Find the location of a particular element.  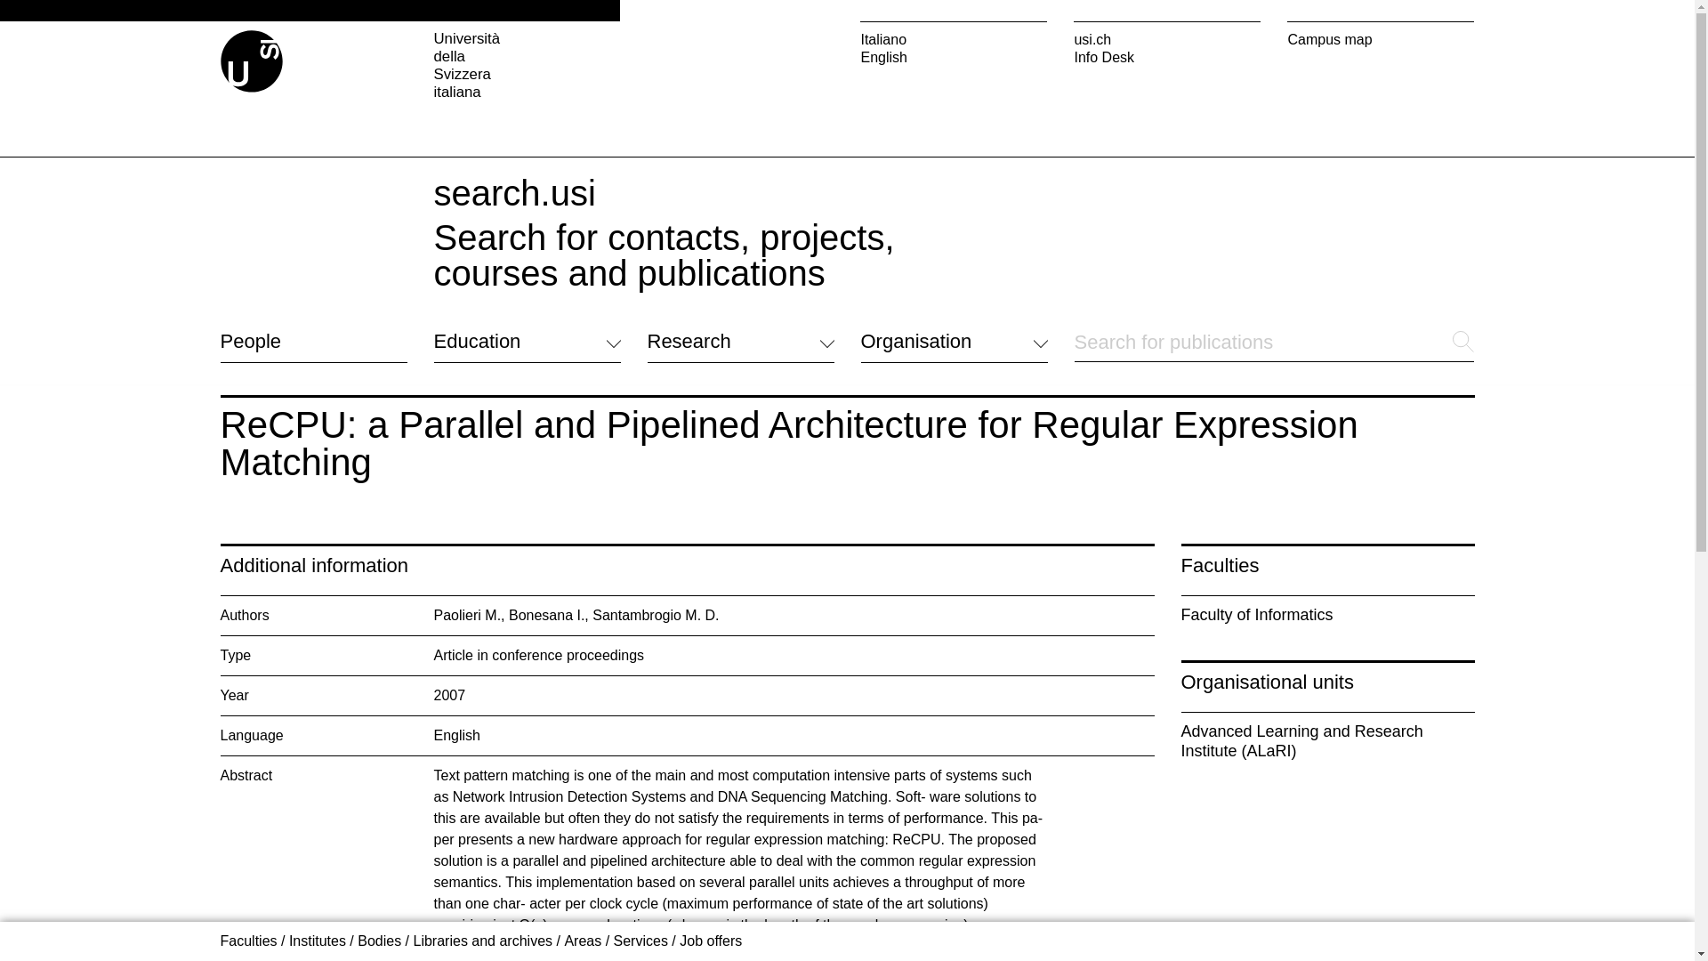

Mendrisio Campus is located at coordinates (706, 775).